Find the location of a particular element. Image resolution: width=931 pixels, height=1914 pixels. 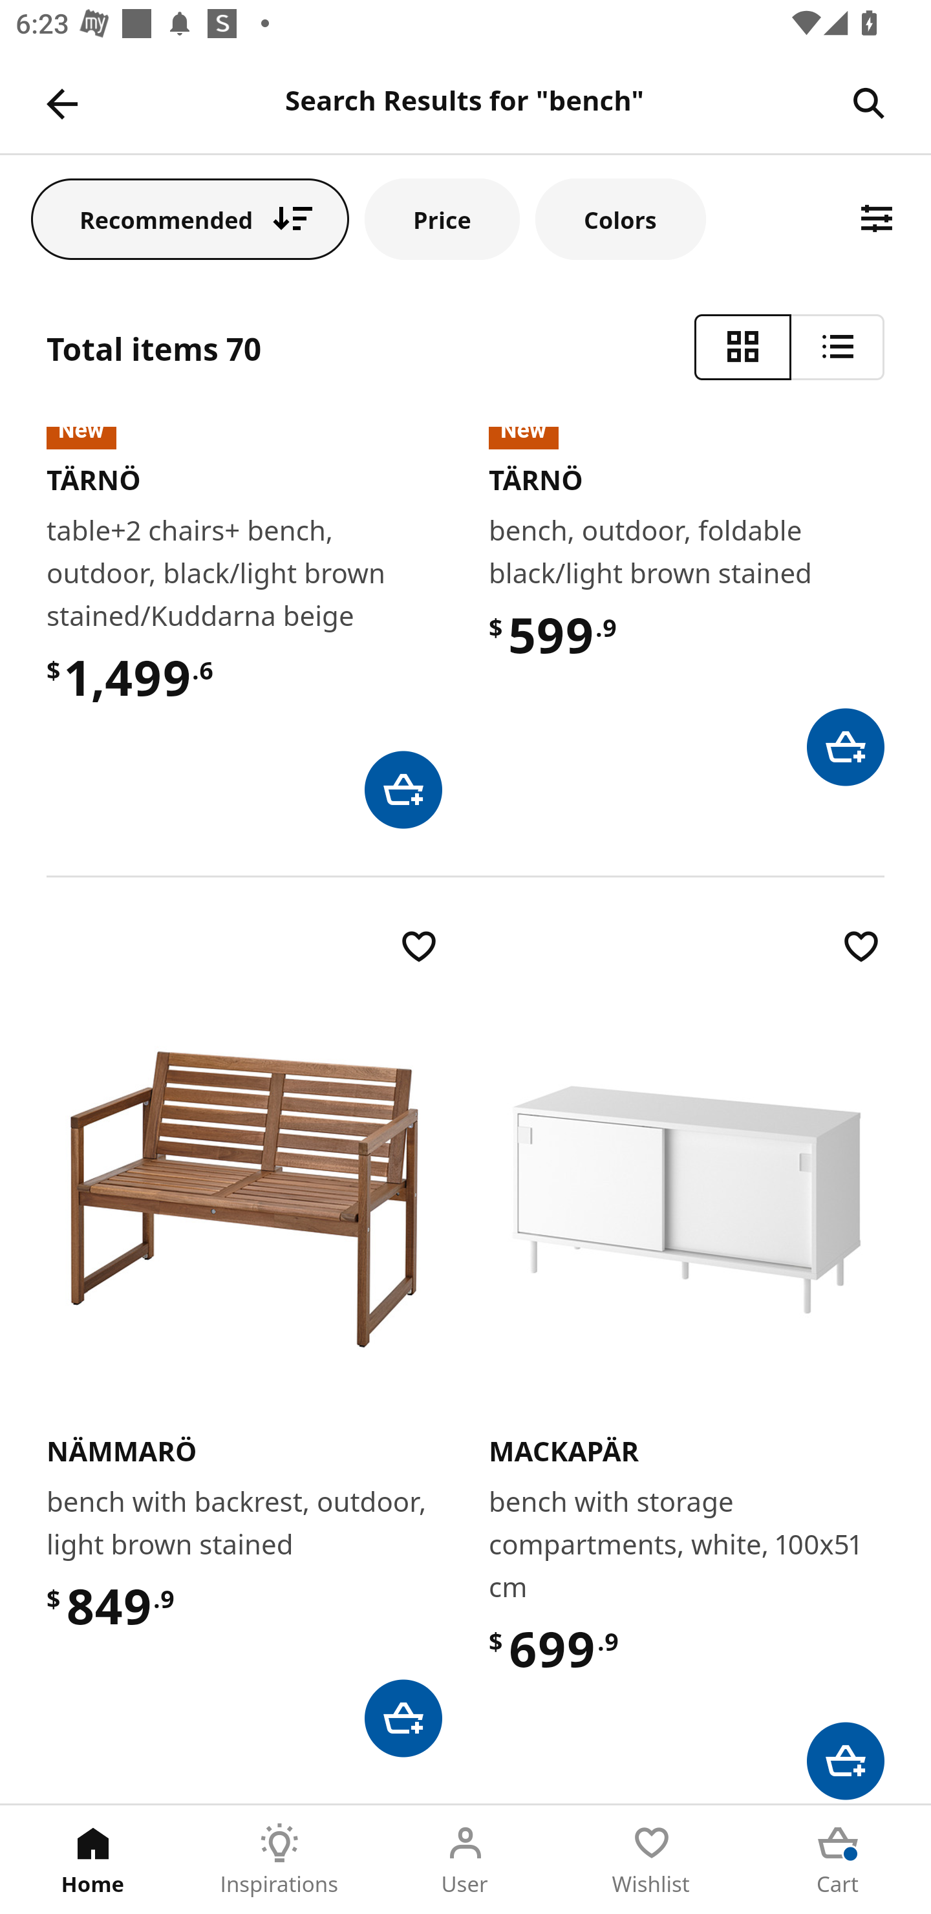

Home
Tab 1 of 5 is located at coordinates (93, 1860).